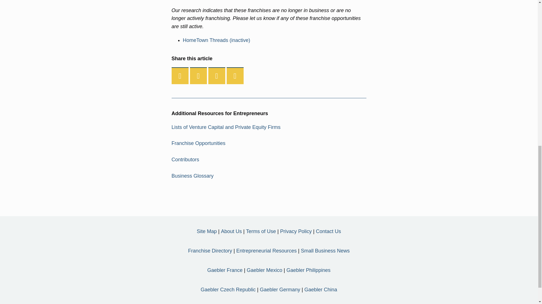  I want to click on Facebook, so click(180, 76).